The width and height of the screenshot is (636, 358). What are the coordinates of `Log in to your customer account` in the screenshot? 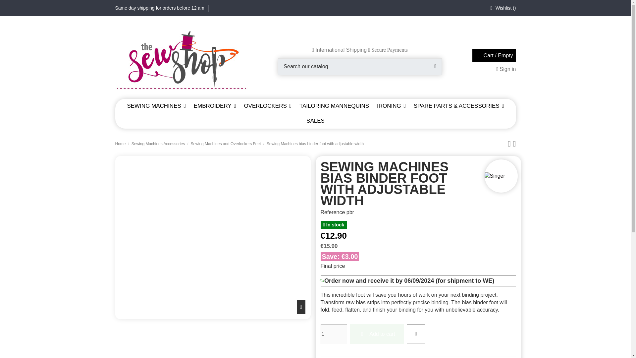 It's located at (506, 69).